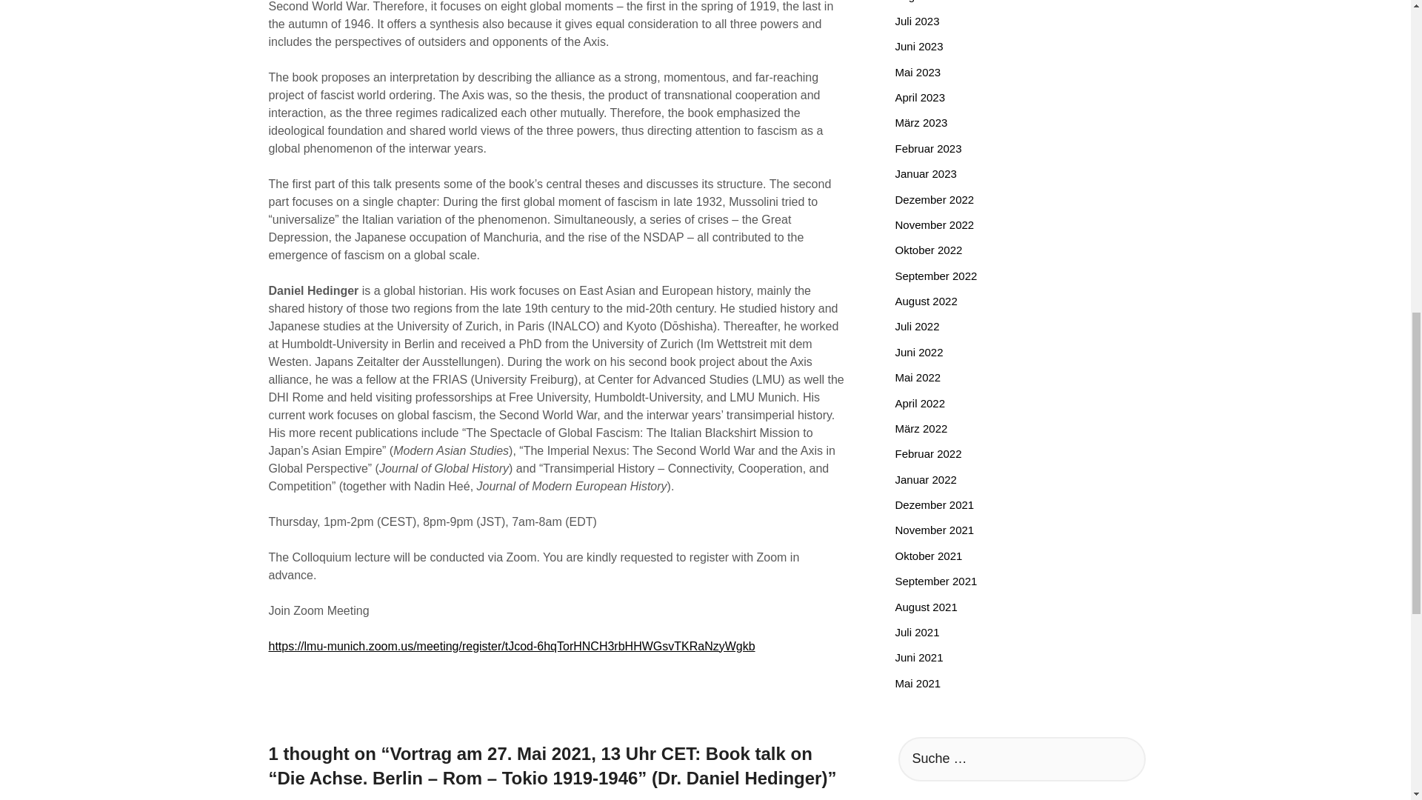 The height and width of the screenshot is (800, 1422). I want to click on August 2023, so click(926, 1).